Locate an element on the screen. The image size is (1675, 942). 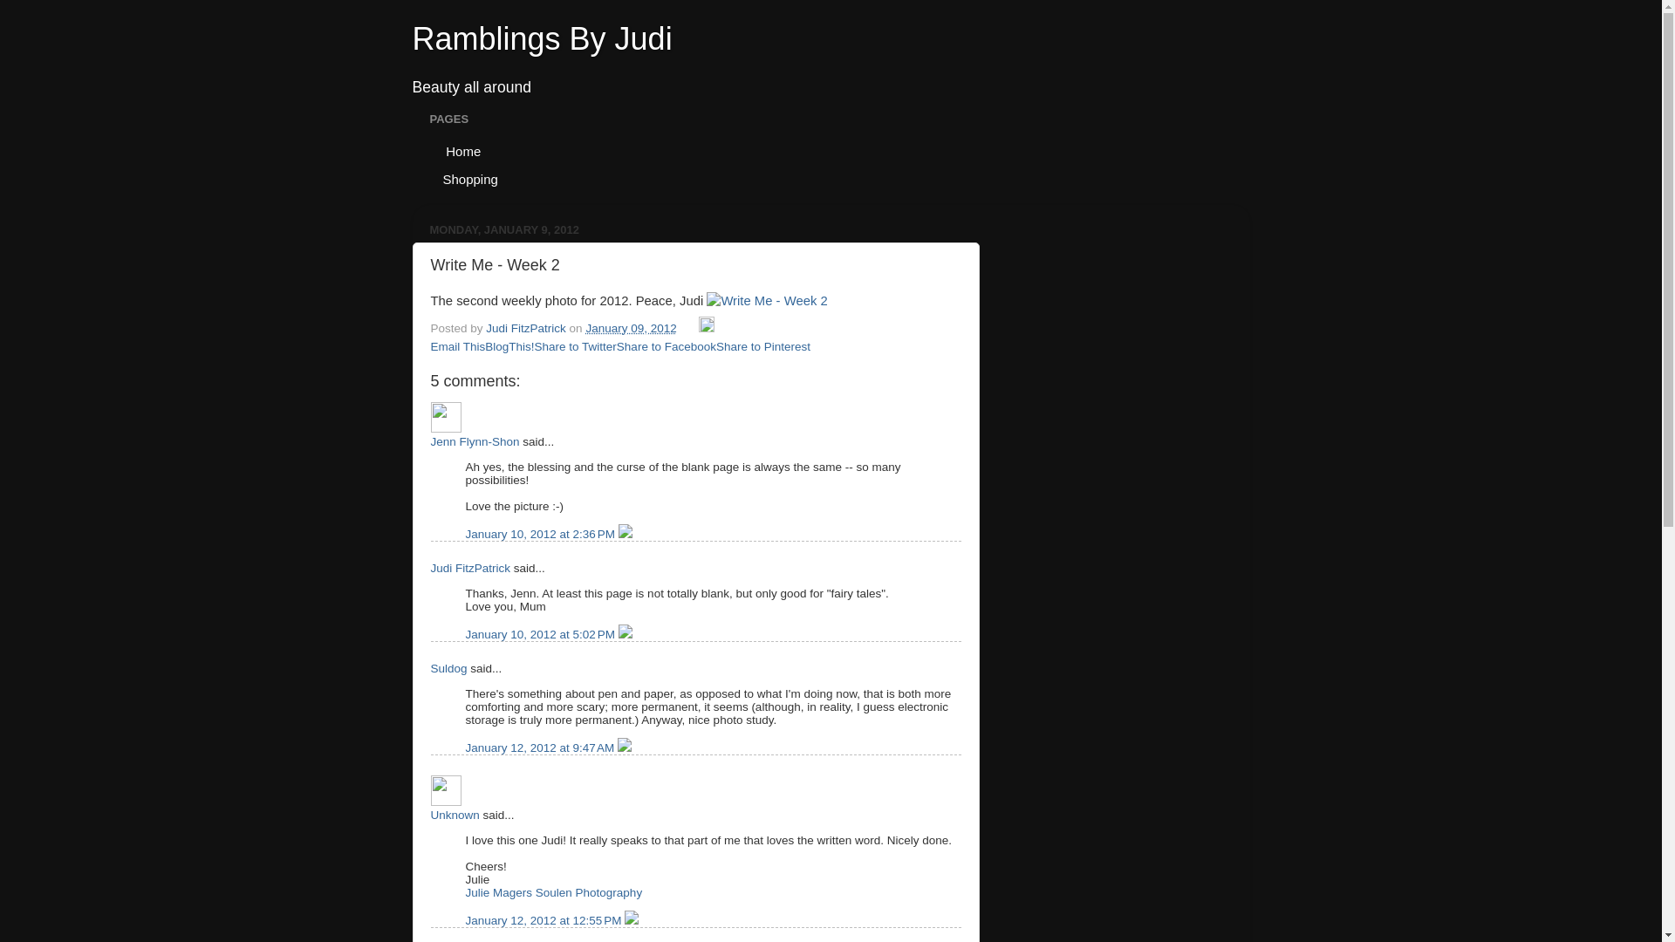
Email This is located at coordinates (457, 346).